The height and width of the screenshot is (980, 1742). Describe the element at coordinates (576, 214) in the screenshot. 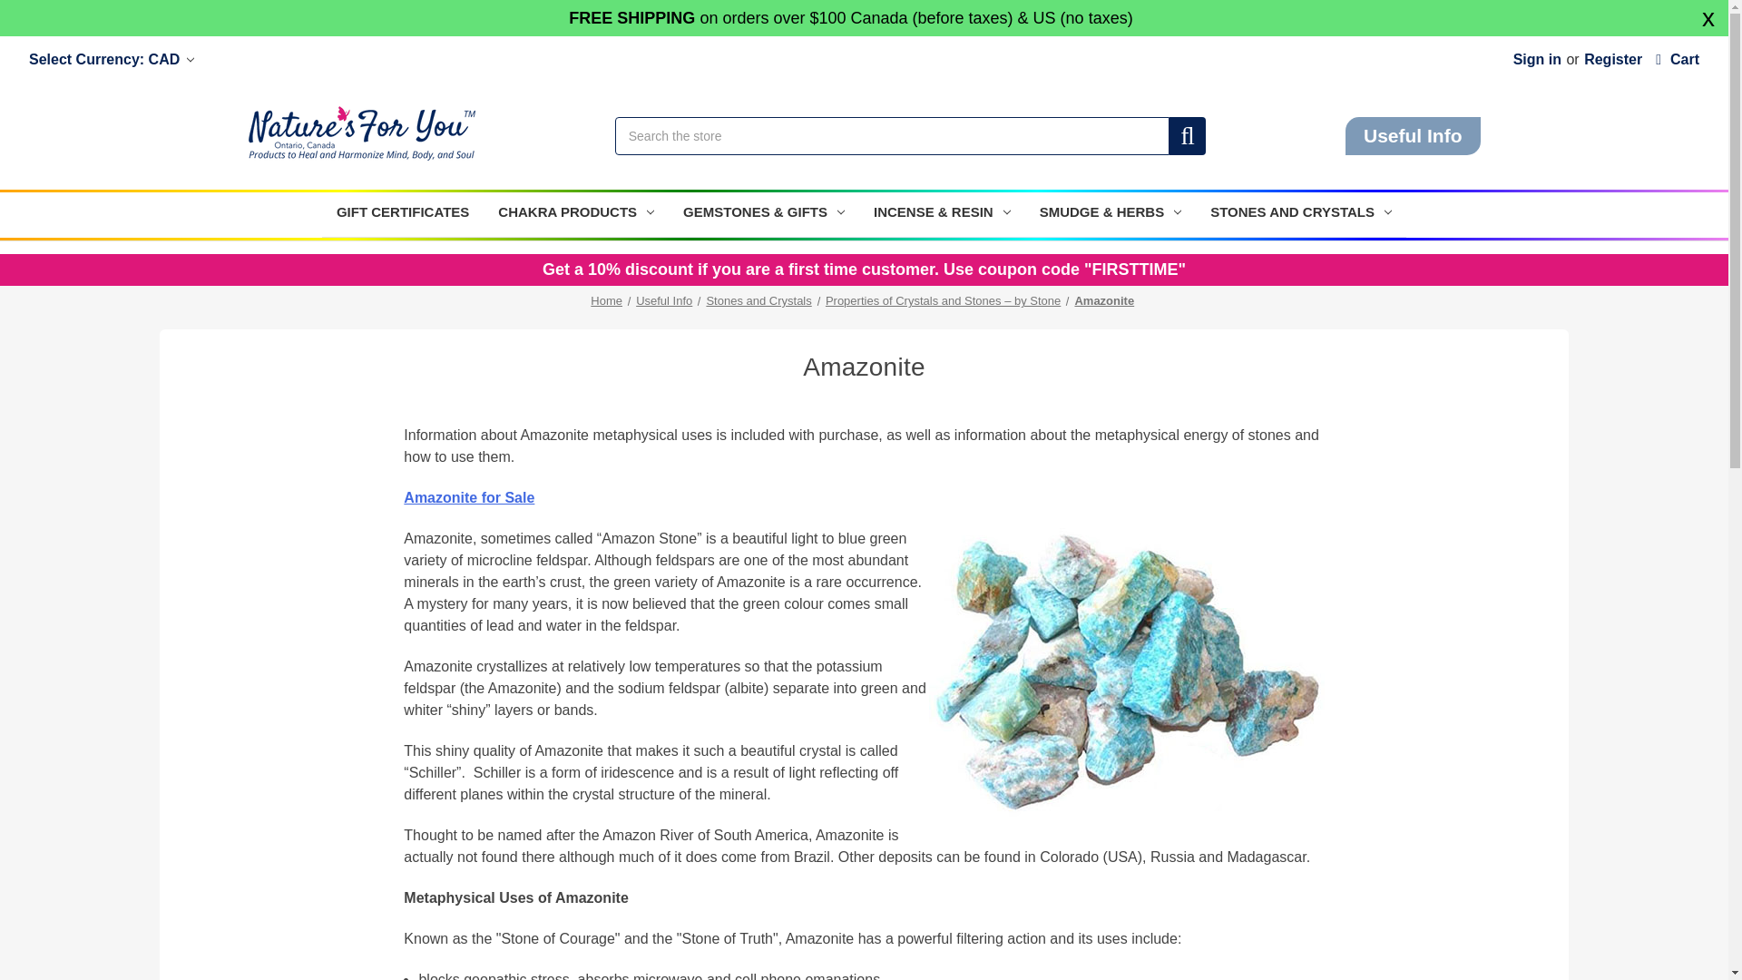

I see `CHAKRA PRODUCTS` at that location.